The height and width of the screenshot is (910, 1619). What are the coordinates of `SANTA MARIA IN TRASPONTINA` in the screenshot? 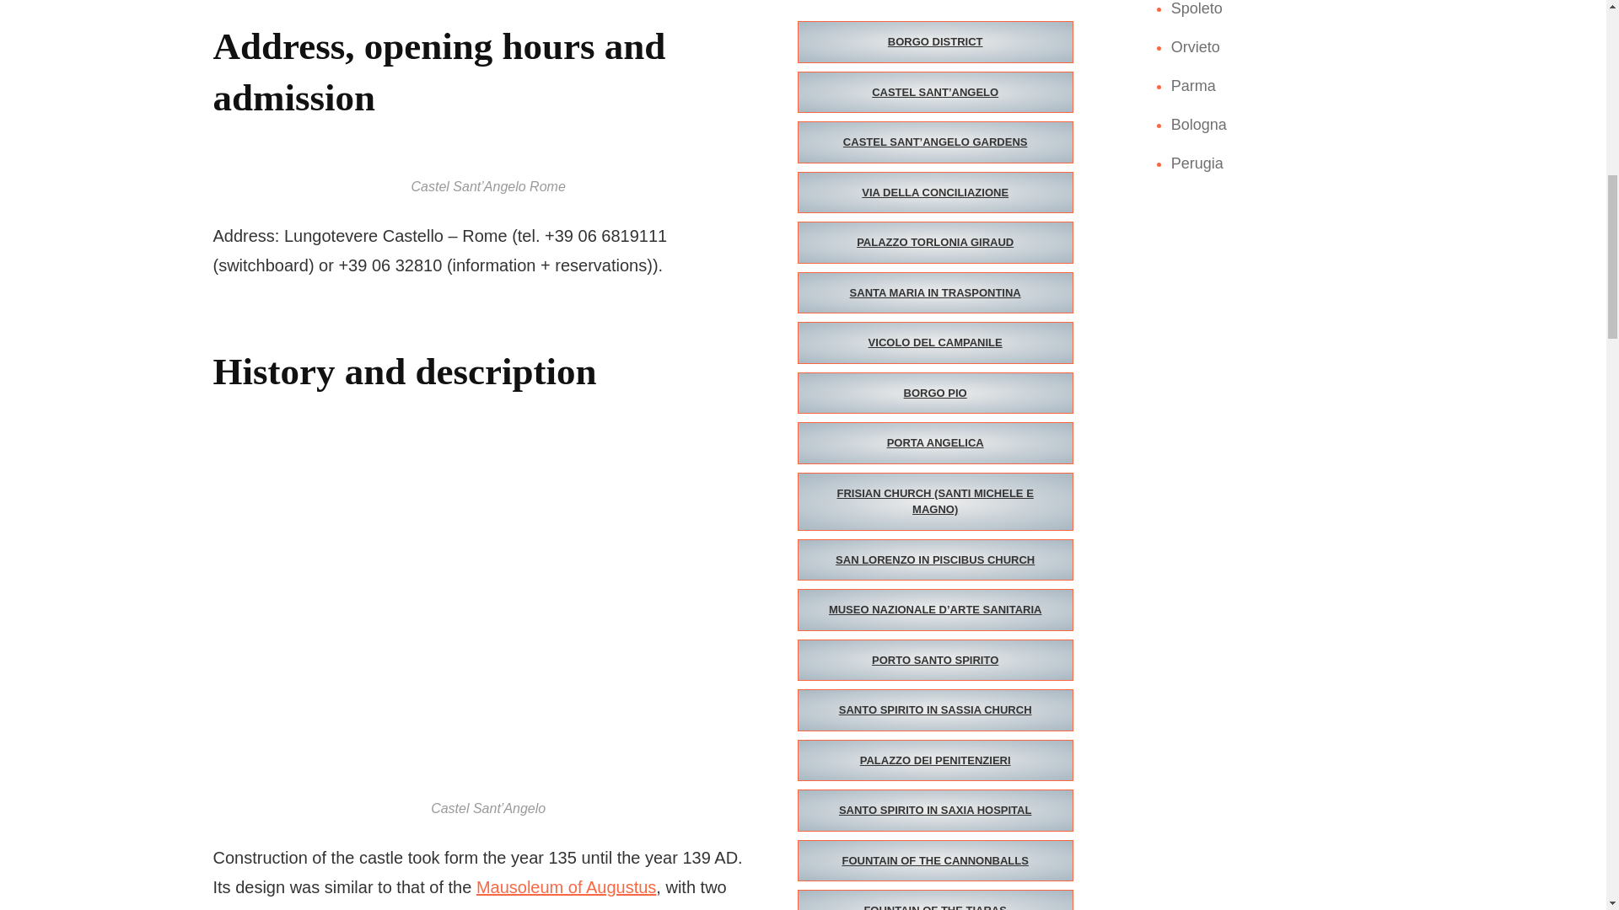 It's located at (935, 292).